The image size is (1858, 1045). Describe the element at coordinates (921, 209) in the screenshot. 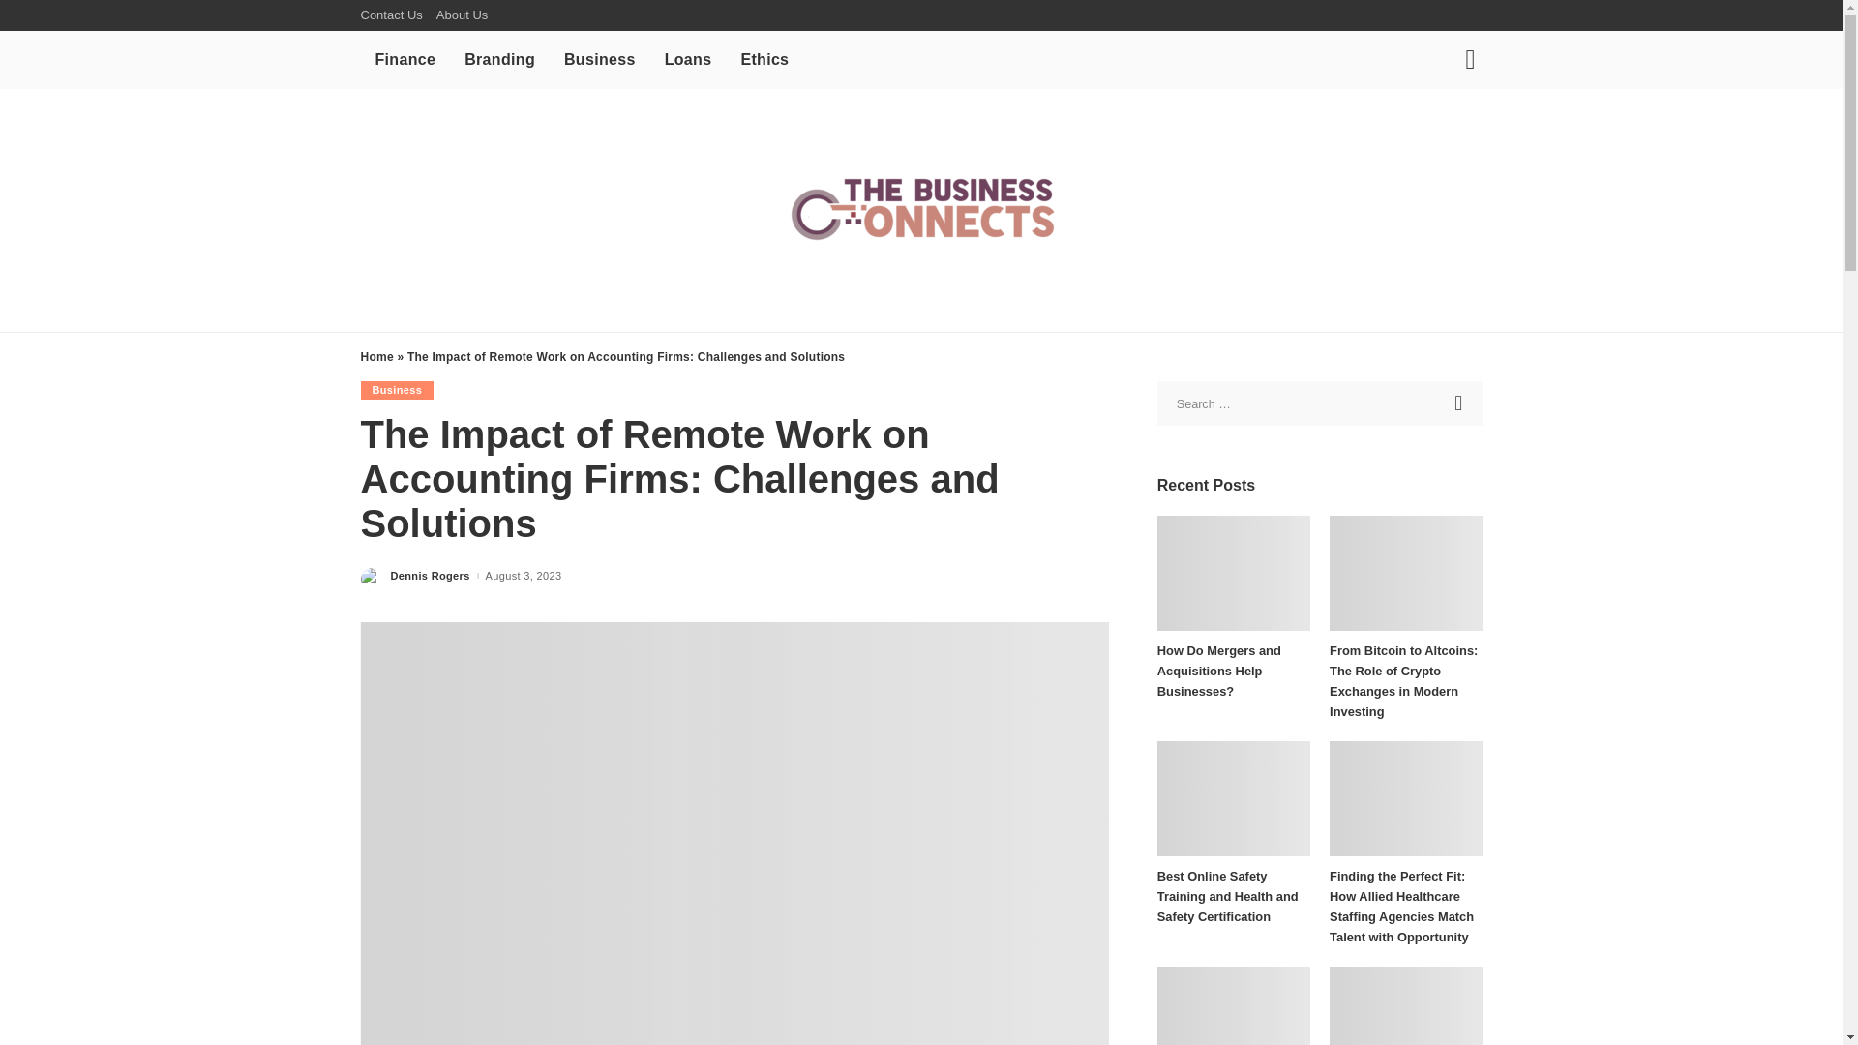

I see `The Business Connects` at that location.